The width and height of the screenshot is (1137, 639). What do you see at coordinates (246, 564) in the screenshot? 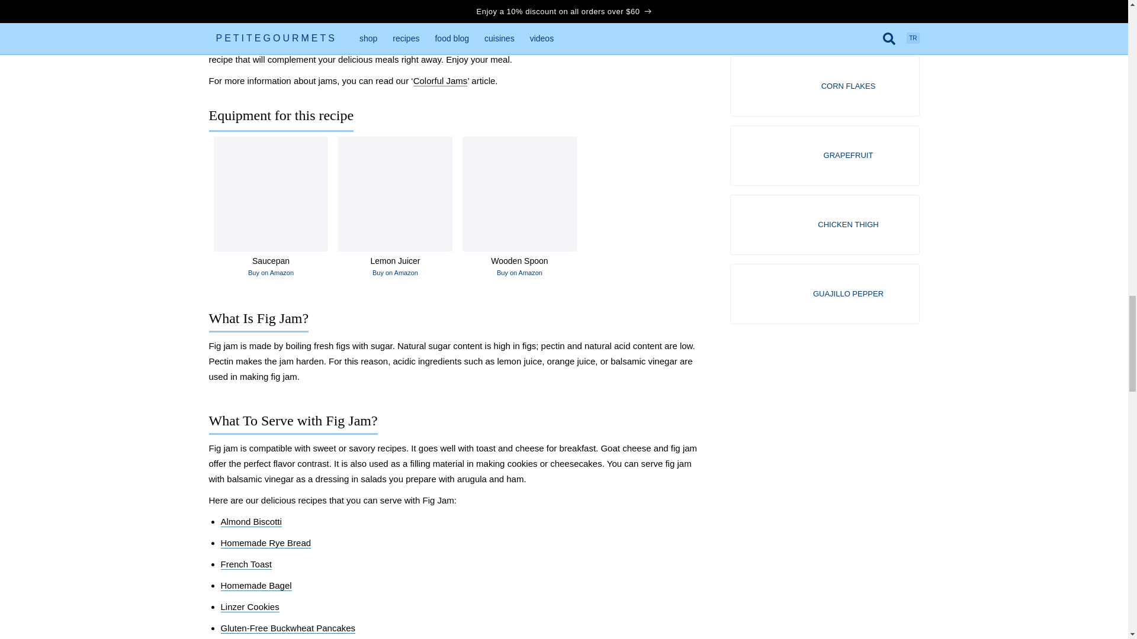
I see `French Toast` at bounding box center [246, 564].